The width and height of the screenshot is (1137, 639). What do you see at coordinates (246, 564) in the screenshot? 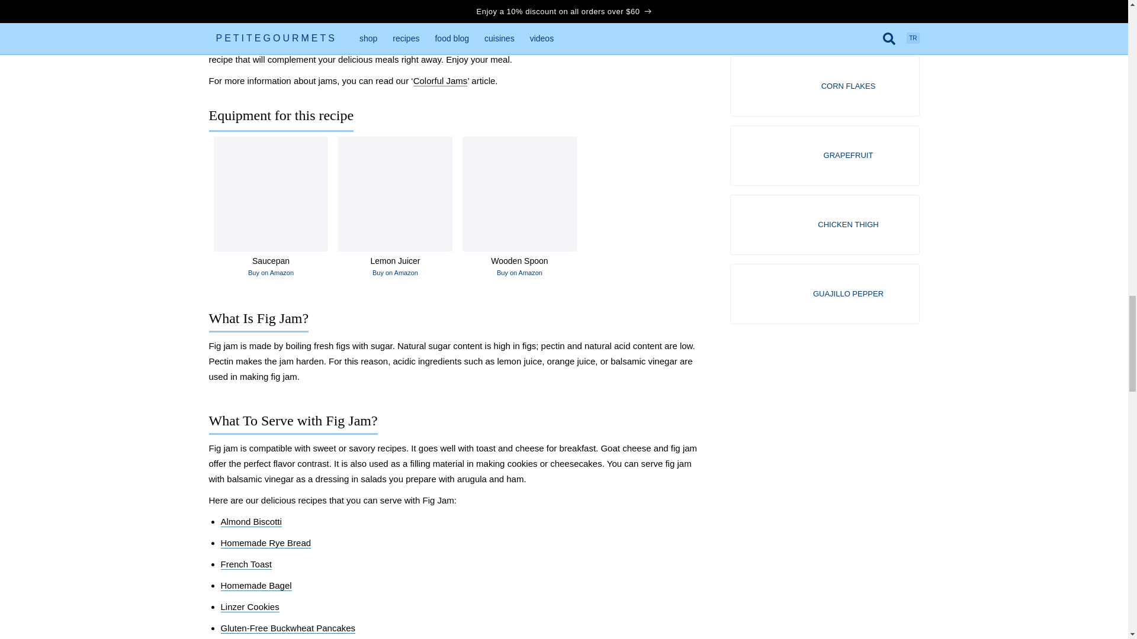
I see `French Toast` at bounding box center [246, 564].